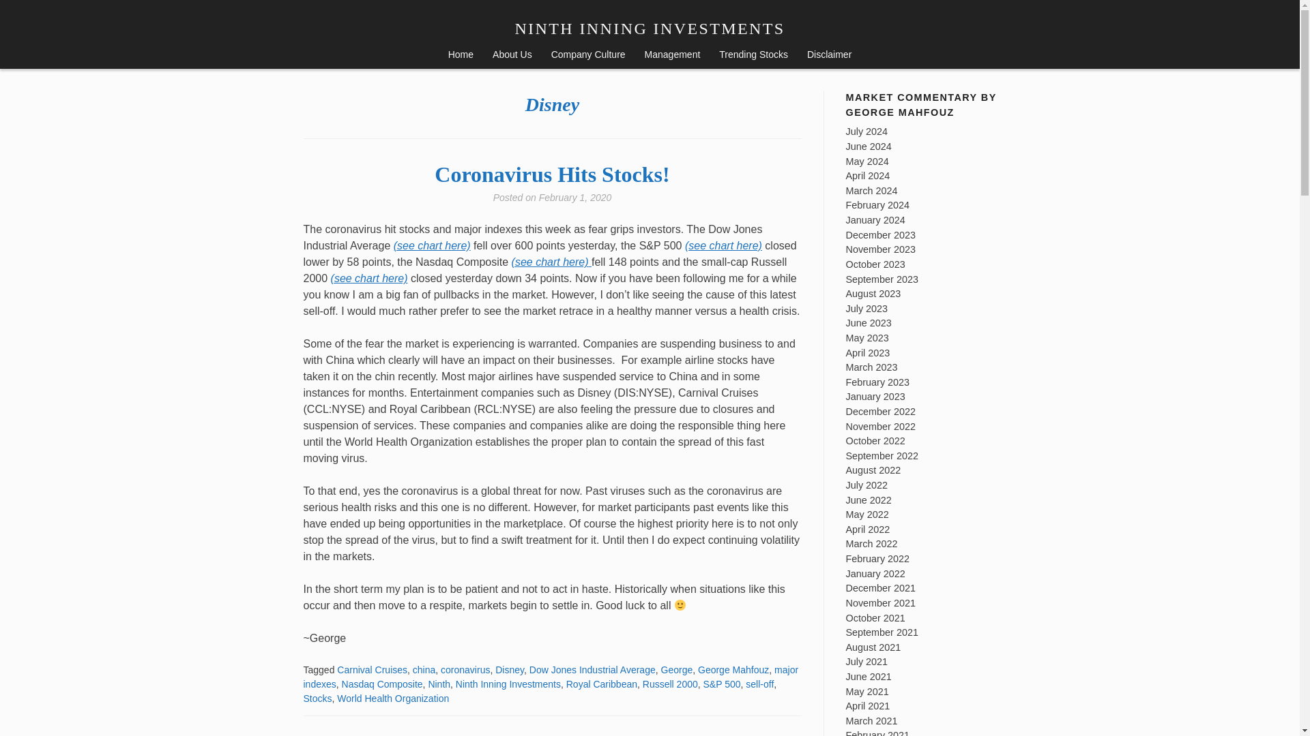 The width and height of the screenshot is (1310, 736). Describe the element at coordinates (439, 684) in the screenshot. I see `Ninth` at that location.